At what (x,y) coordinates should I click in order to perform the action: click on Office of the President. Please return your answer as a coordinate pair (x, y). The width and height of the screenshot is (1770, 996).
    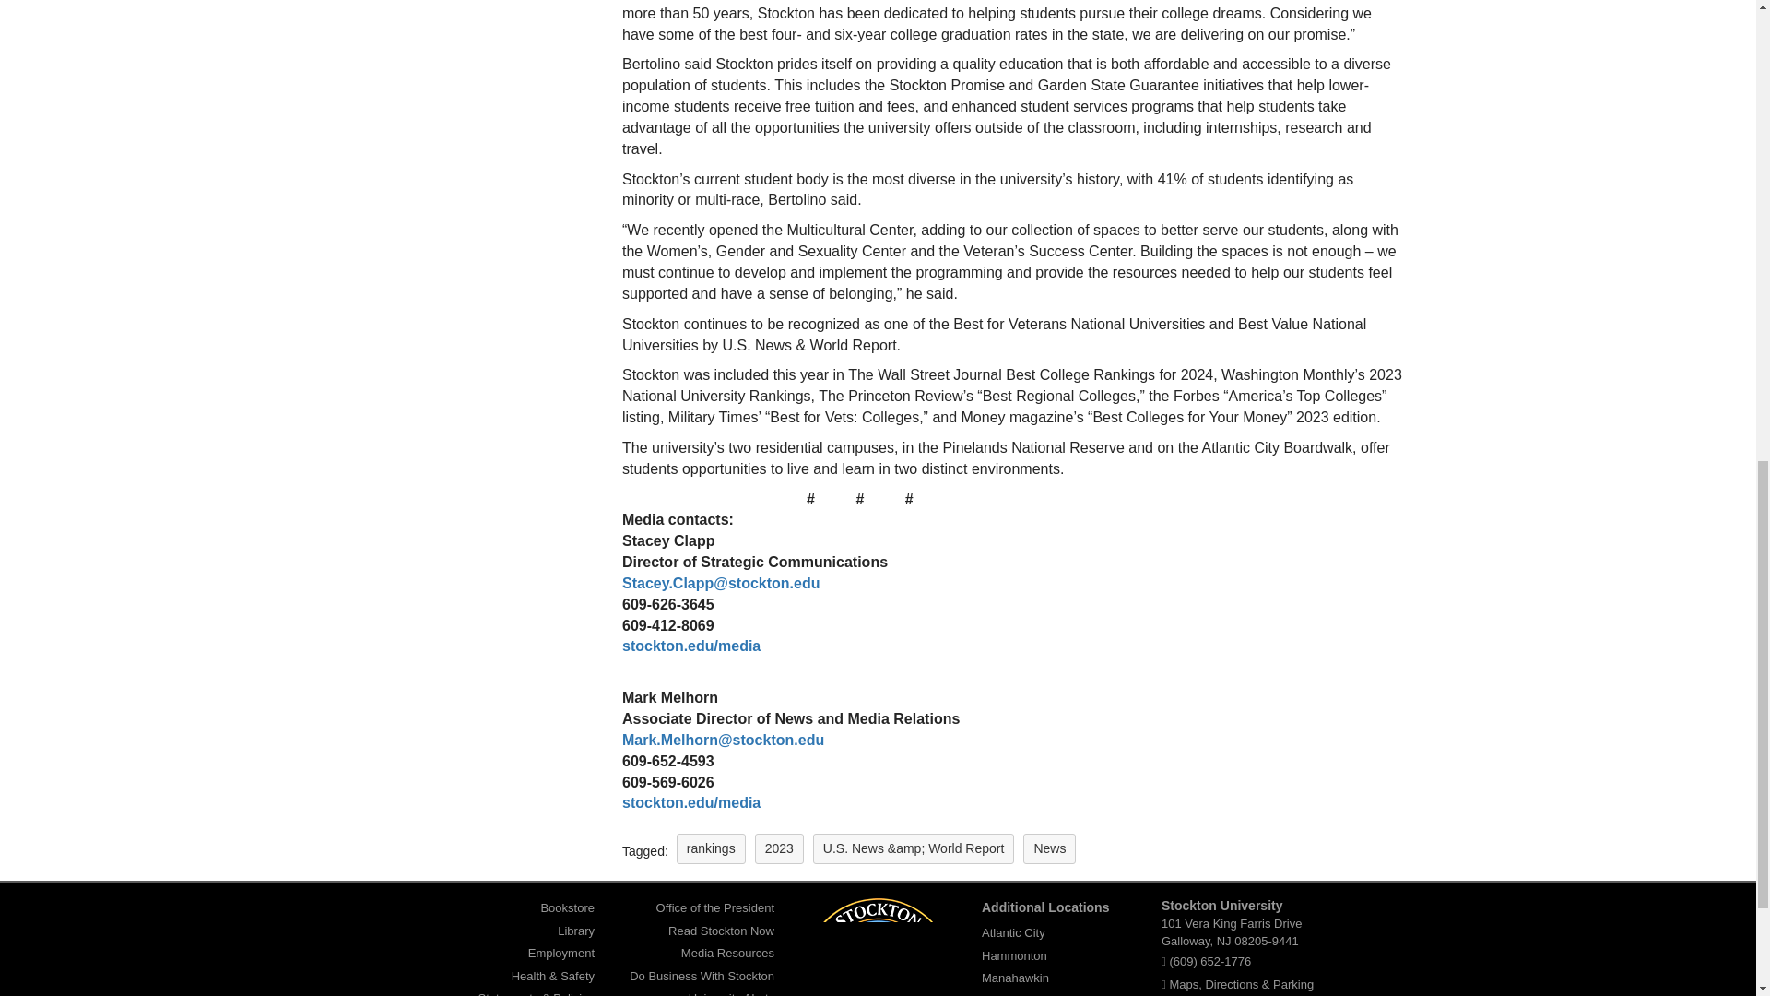
    Looking at the image, I should click on (715, 907).